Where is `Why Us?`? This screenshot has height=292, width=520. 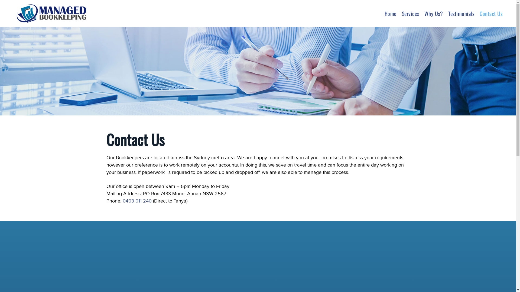 Why Us? is located at coordinates (433, 14).